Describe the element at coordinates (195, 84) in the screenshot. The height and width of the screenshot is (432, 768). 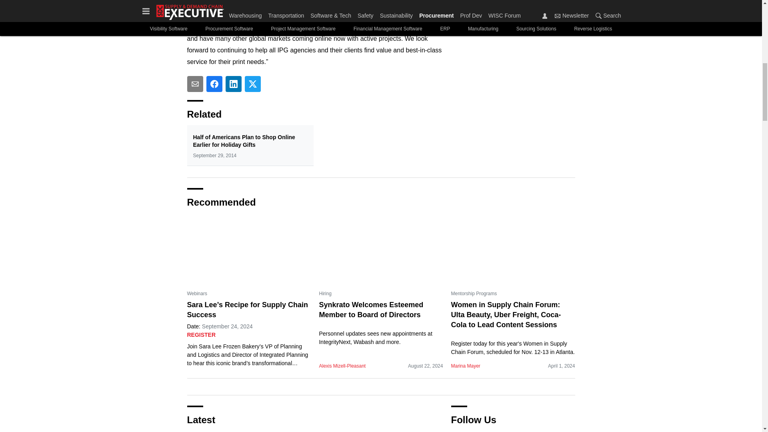
I see `Share To email` at that location.